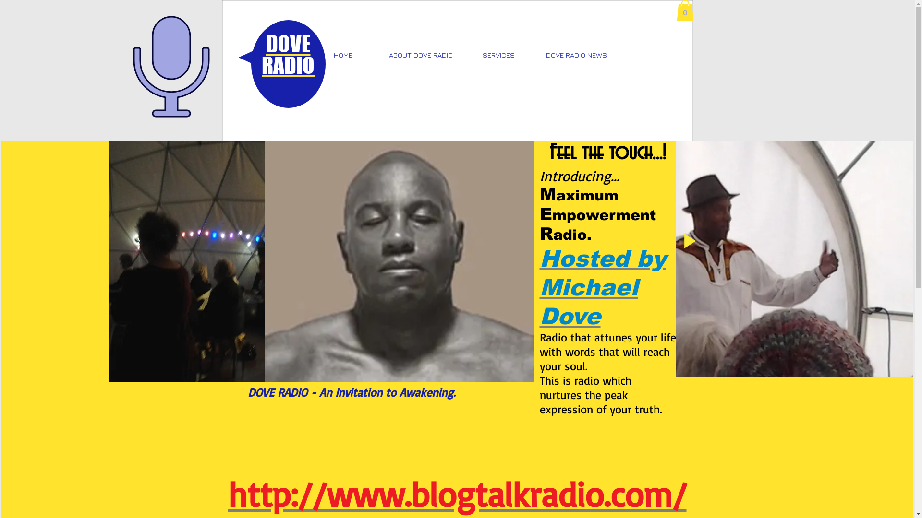 The height and width of the screenshot is (518, 922). What do you see at coordinates (577, 55) in the screenshot?
I see `DOVE RADIO NEWS` at bounding box center [577, 55].